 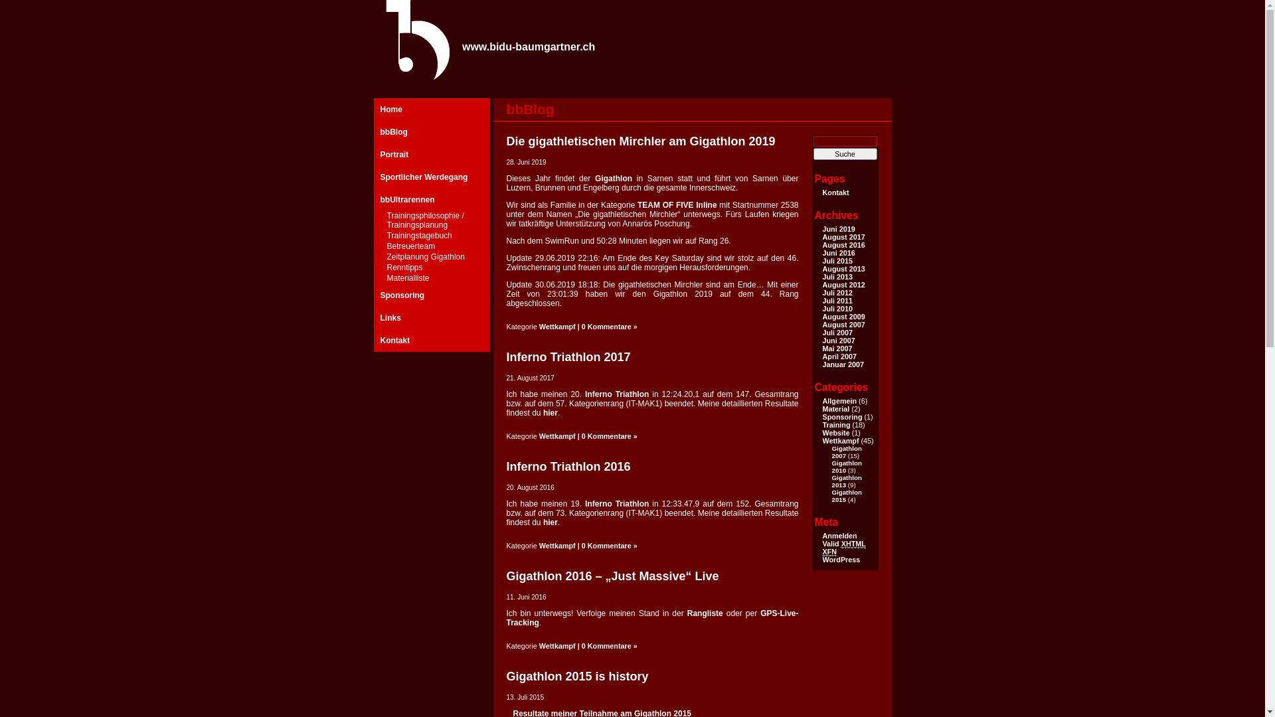 I want to click on Trainingstagebuch, so click(x=432, y=236).